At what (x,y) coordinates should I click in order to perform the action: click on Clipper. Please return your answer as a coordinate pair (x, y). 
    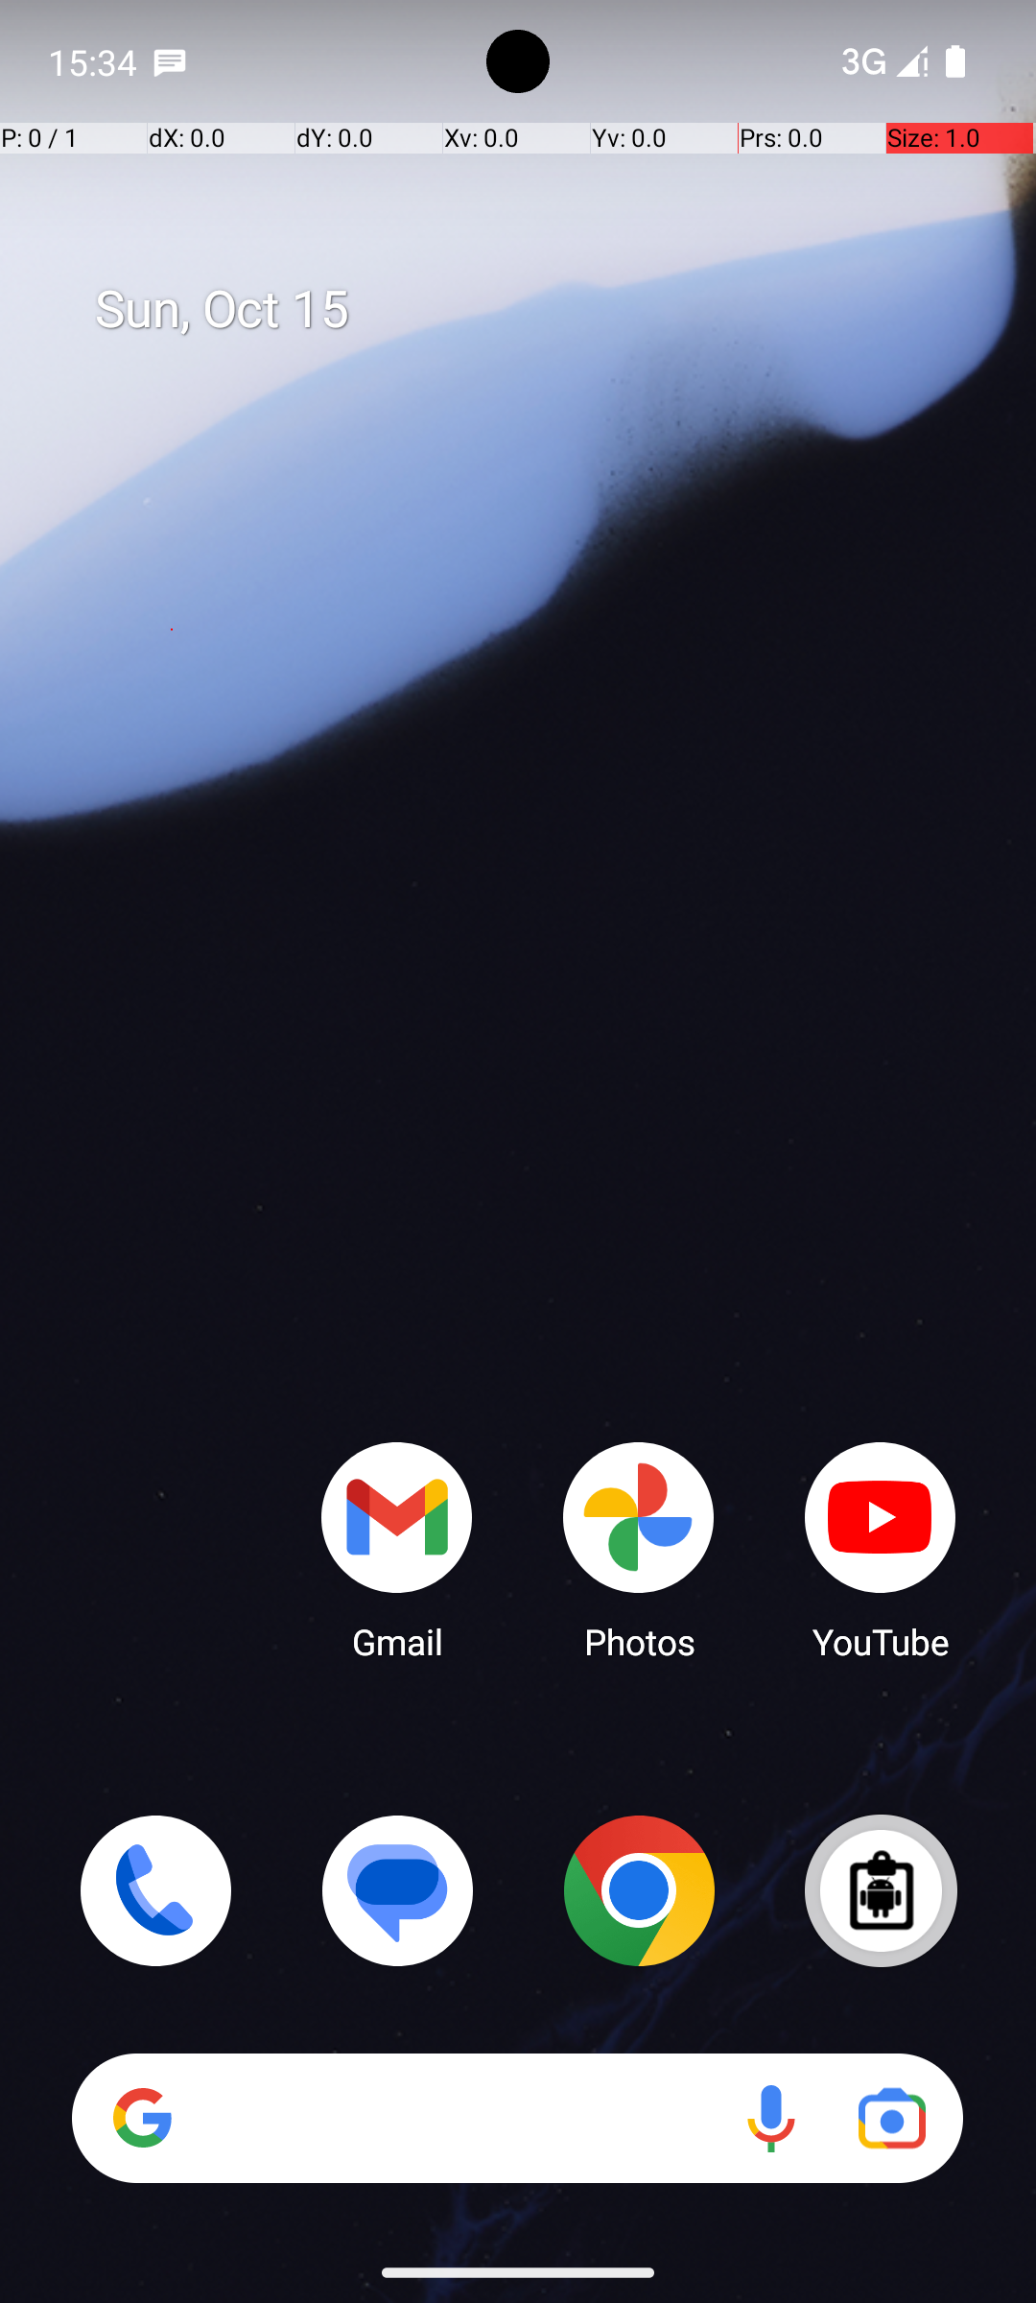
    Looking at the image, I should click on (881, 1890).